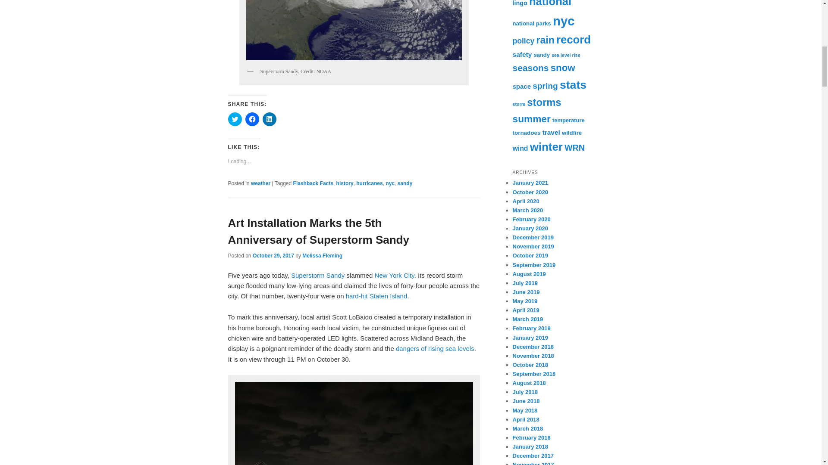 The width and height of the screenshot is (828, 465). Describe the element at coordinates (394, 275) in the screenshot. I see `New York City` at that location.